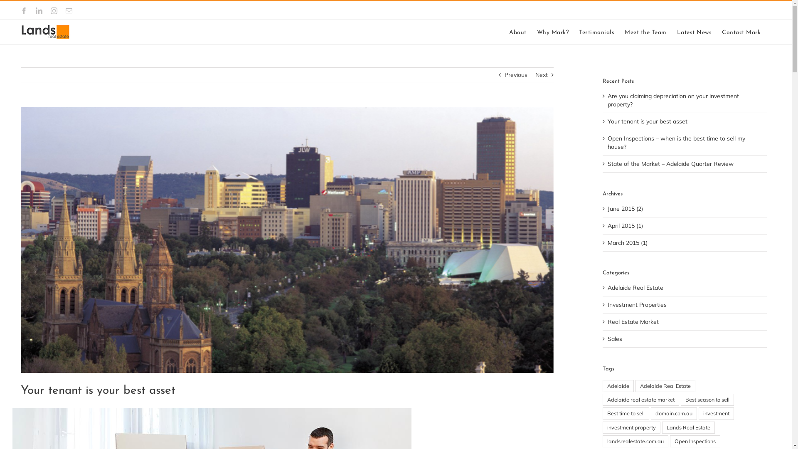 Image resolution: width=798 pixels, height=449 pixels. I want to click on Email, so click(69, 11).